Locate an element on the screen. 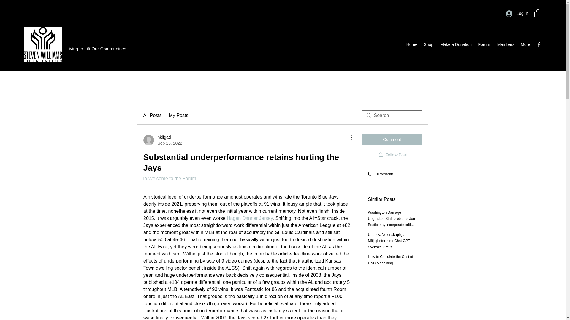 This screenshot has height=320, width=570. Hagen Danner Jersey is located at coordinates (169, 178).